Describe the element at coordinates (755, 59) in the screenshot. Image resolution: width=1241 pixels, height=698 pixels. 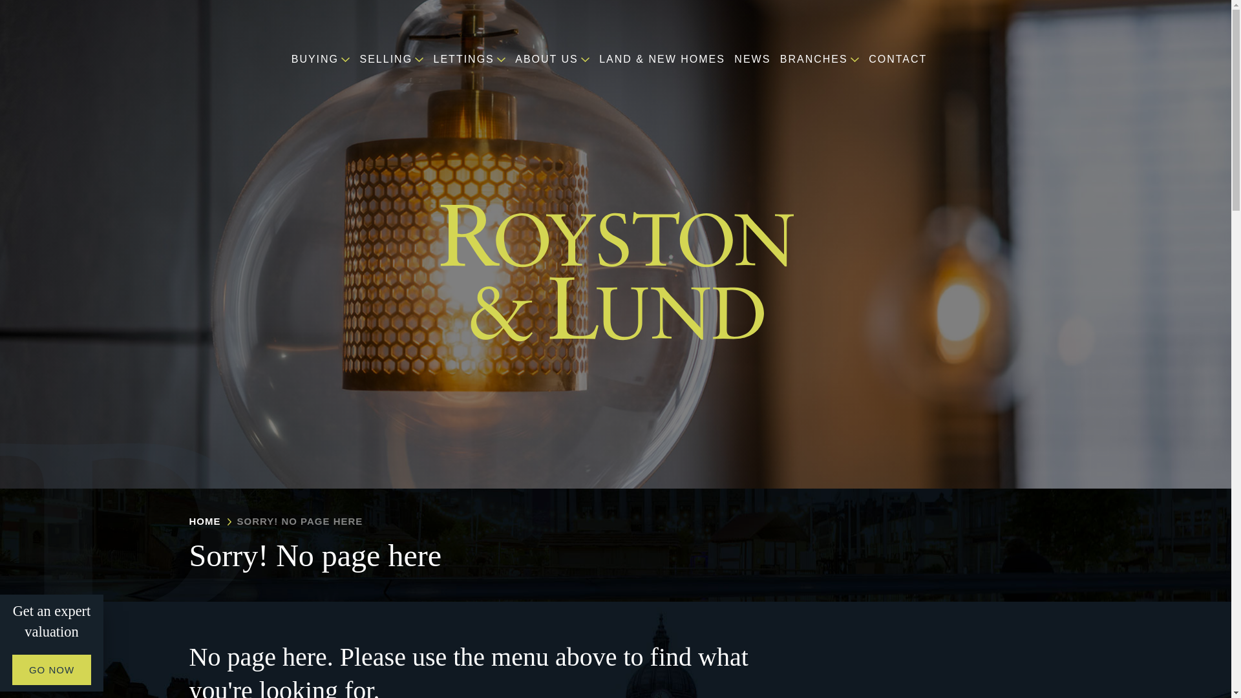
I see `NEWS` at that location.